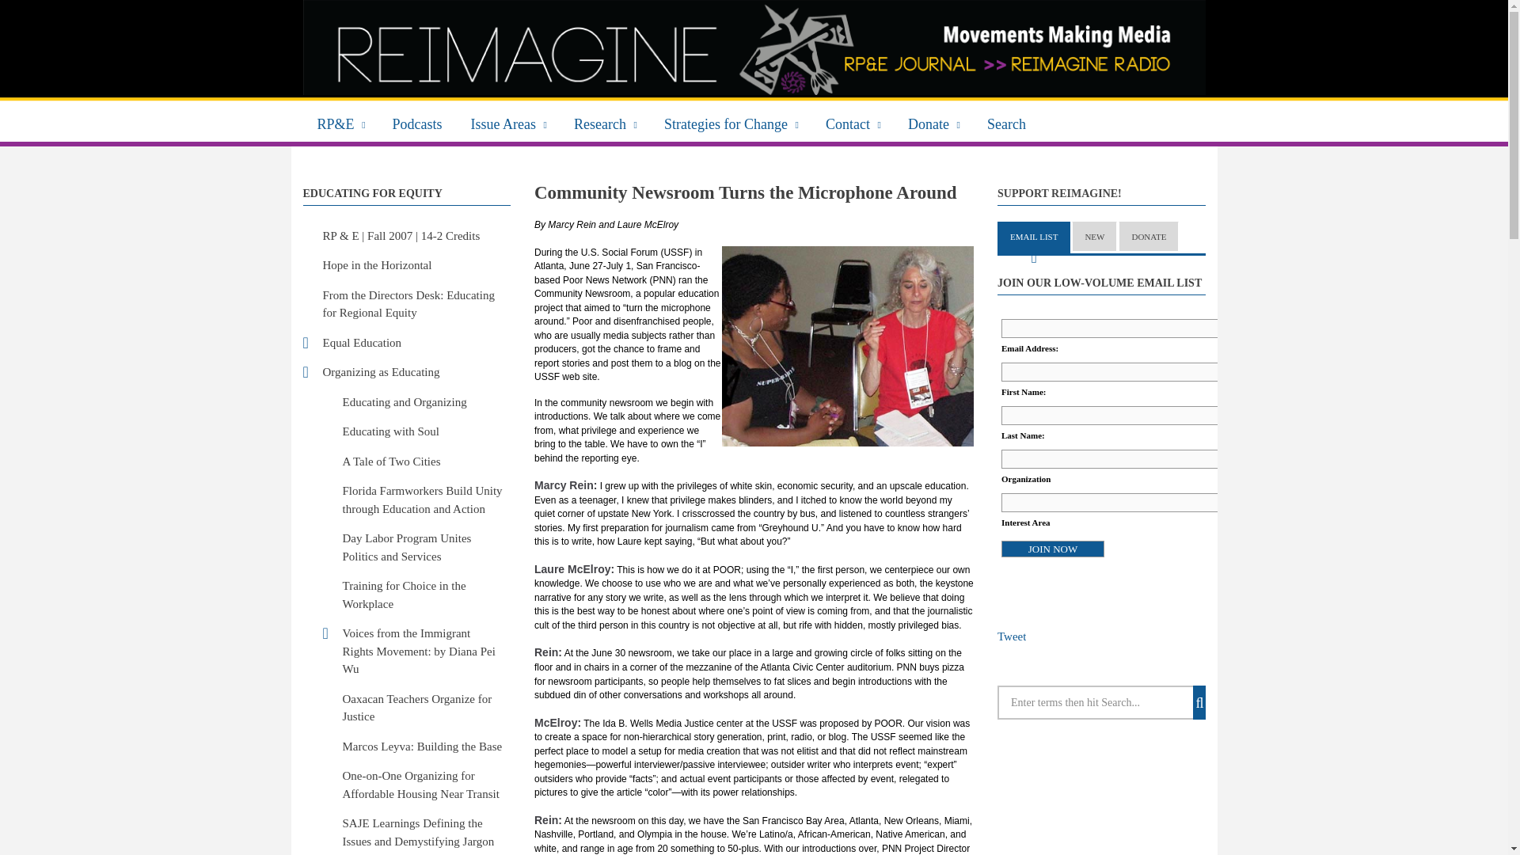  I want to click on Join Now, so click(1053, 549).